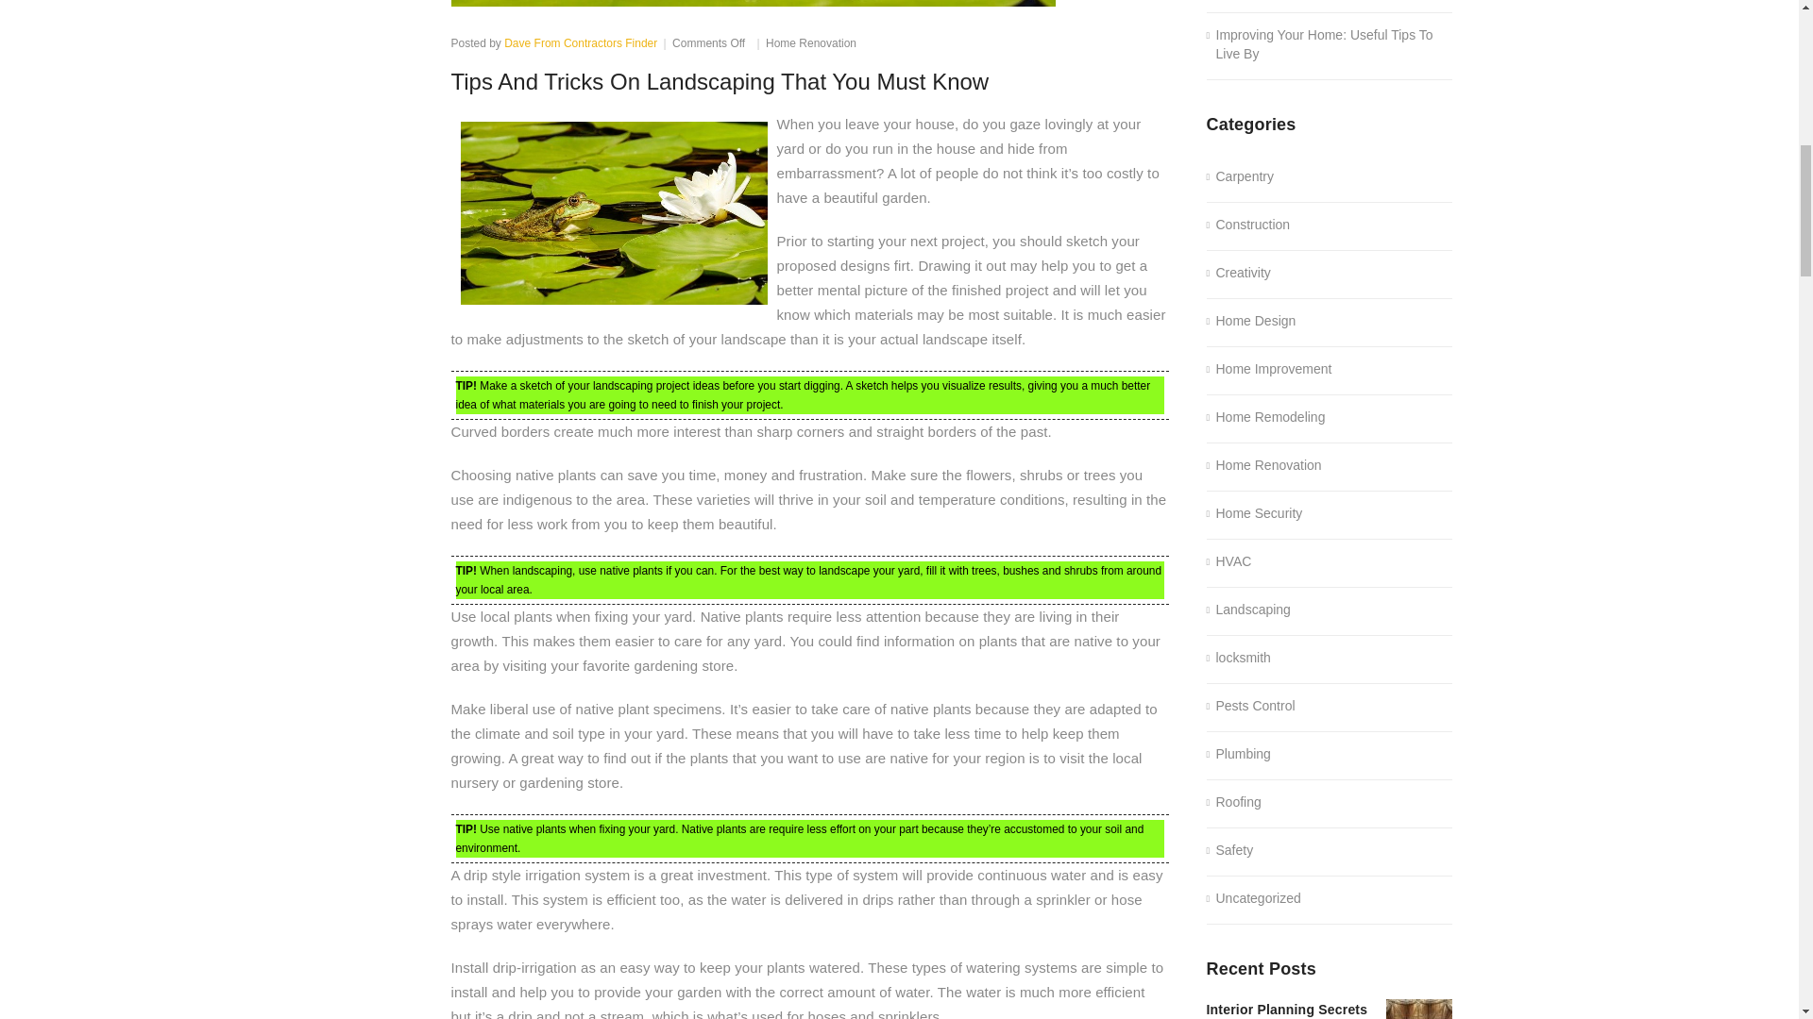 This screenshot has width=1813, height=1019. Describe the element at coordinates (1255, 513) in the screenshot. I see `Home Security` at that location.